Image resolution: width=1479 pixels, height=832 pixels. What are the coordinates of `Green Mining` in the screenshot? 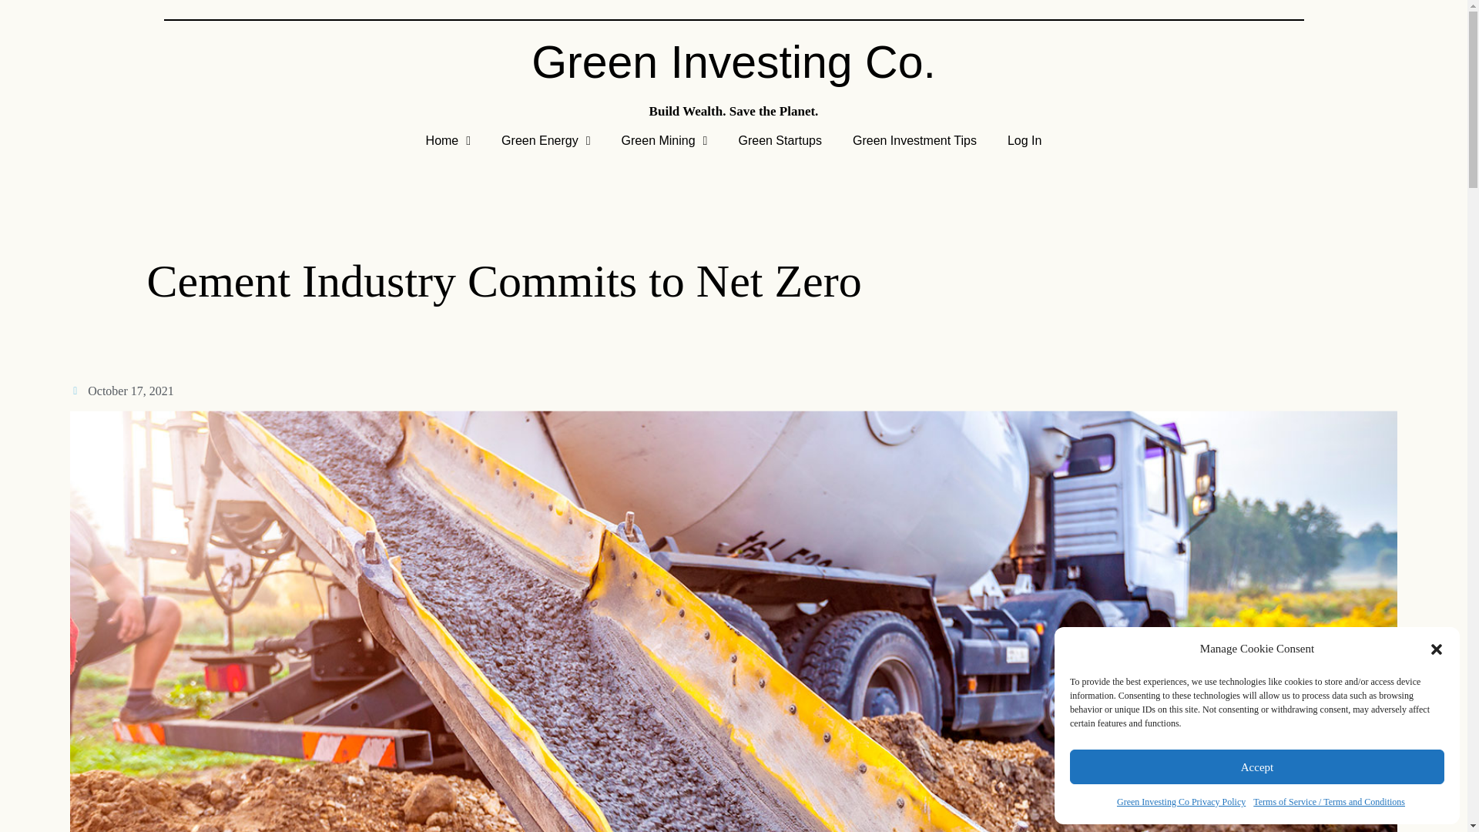 It's located at (664, 140).